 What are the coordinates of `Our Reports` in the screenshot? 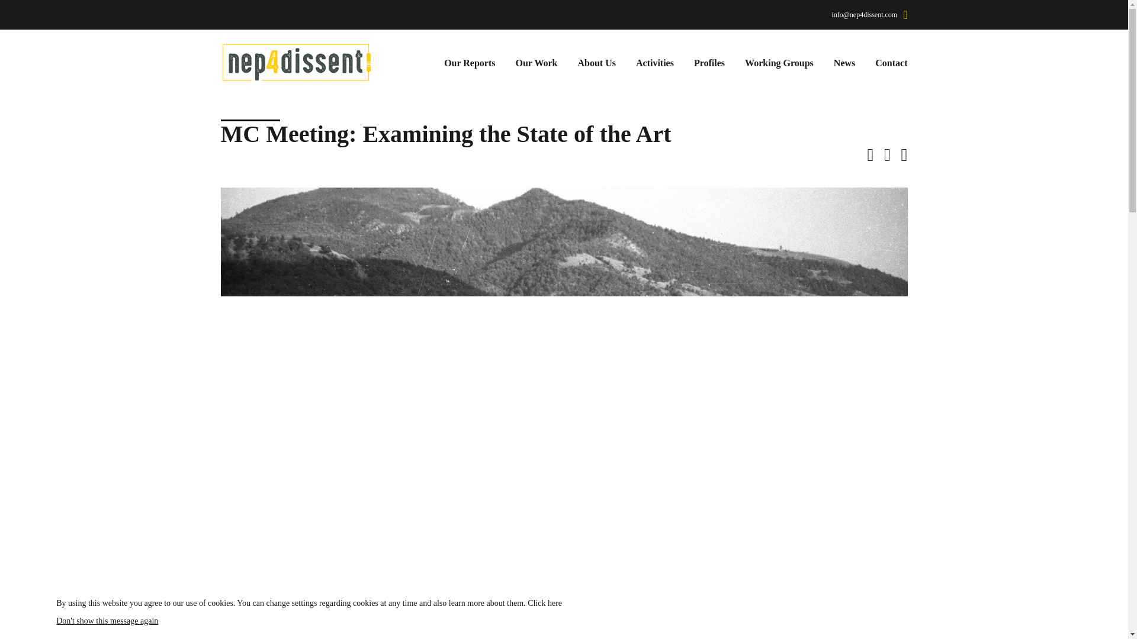 It's located at (469, 63).